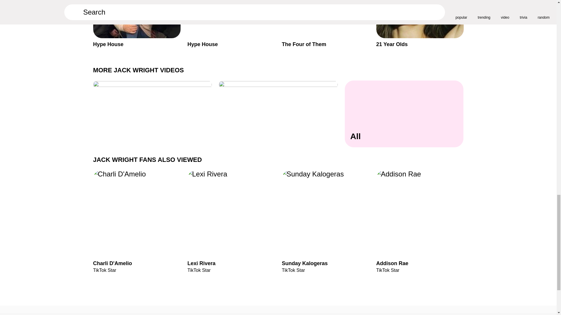 Image resolution: width=561 pixels, height=315 pixels. What do you see at coordinates (136, 24) in the screenshot?
I see `Hype House` at bounding box center [136, 24].